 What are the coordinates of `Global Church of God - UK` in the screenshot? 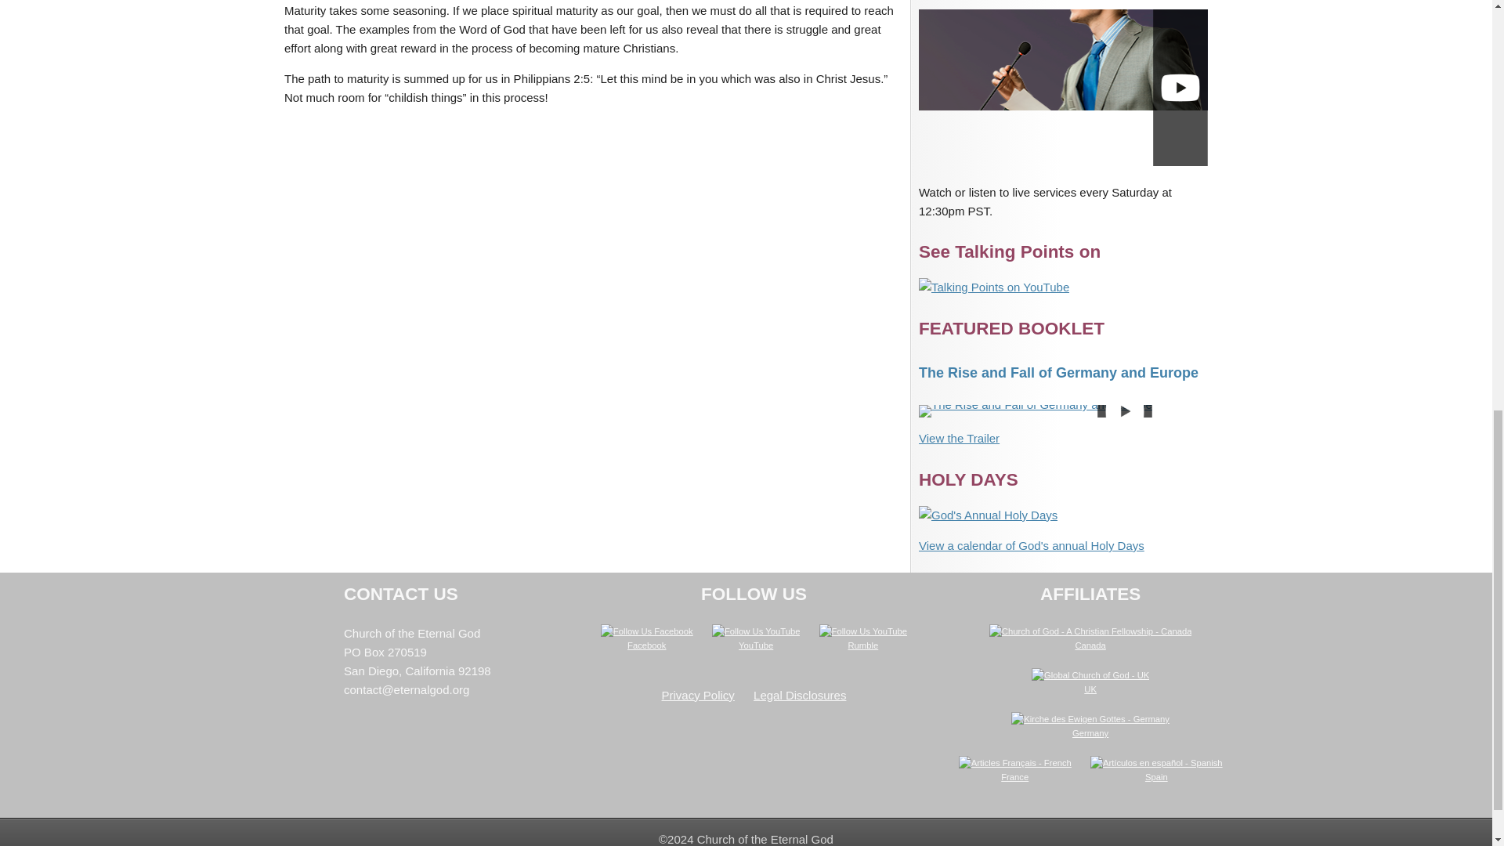 It's located at (1090, 675).